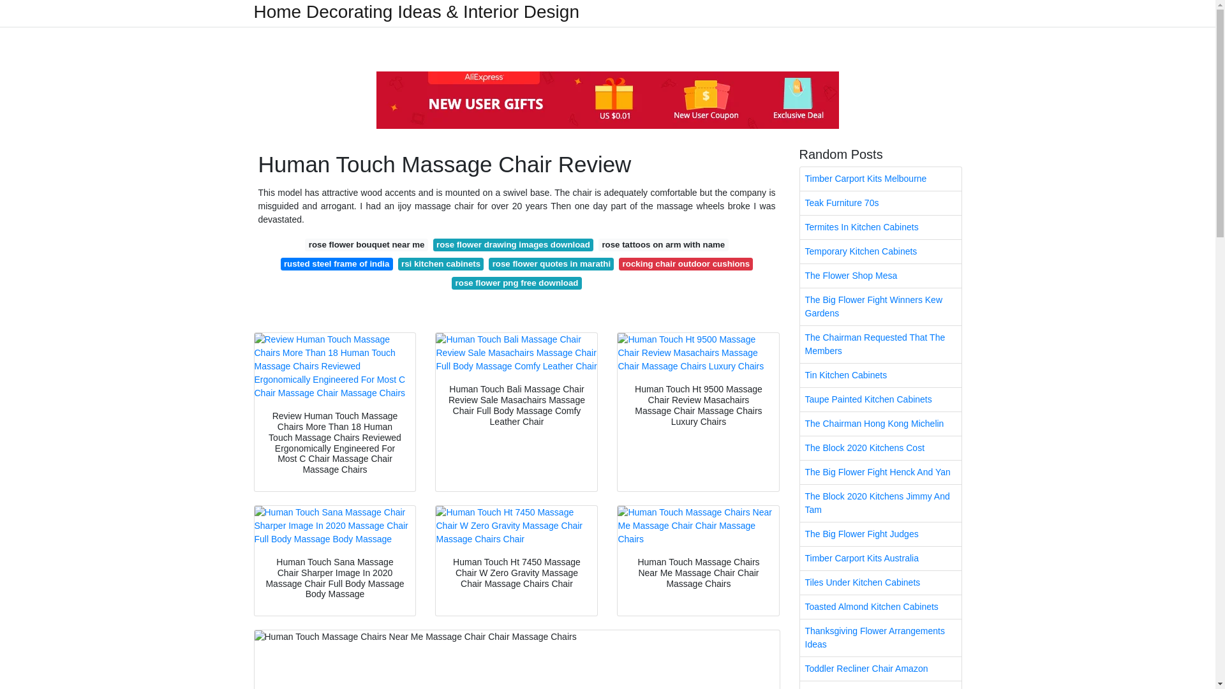 The height and width of the screenshot is (689, 1225). What do you see at coordinates (880, 251) in the screenshot?
I see `Temporary Kitchen Cabinets` at bounding box center [880, 251].